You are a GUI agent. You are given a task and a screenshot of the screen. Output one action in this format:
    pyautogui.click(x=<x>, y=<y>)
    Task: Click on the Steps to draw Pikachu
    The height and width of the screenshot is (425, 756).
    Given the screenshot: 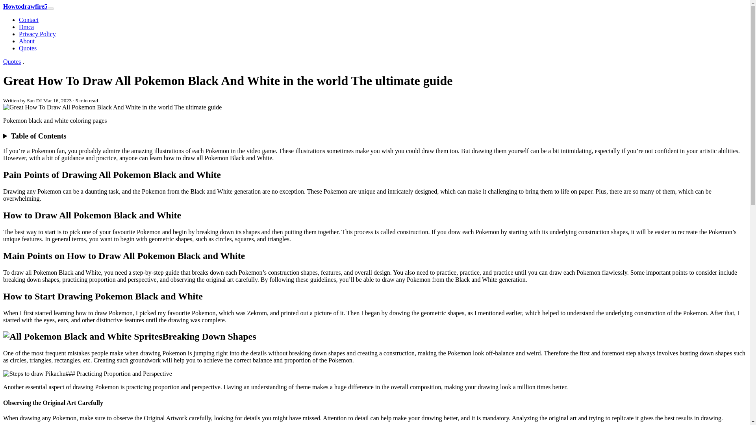 What is the action you would take?
    pyautogui.click(x=34, y=374)
    